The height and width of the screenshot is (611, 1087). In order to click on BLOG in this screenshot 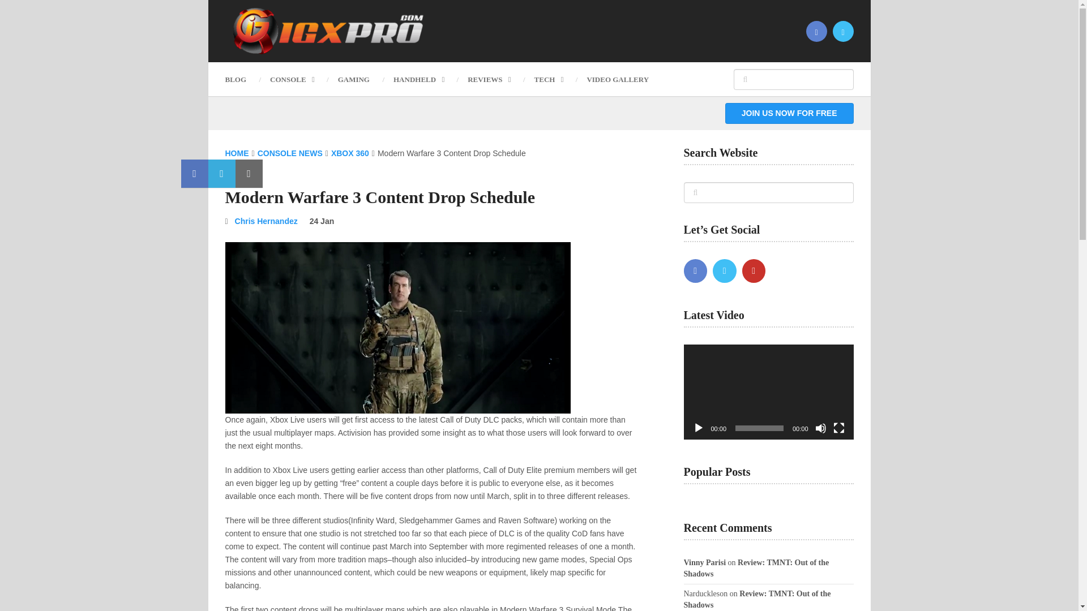, I will do `click(241, 79)`.